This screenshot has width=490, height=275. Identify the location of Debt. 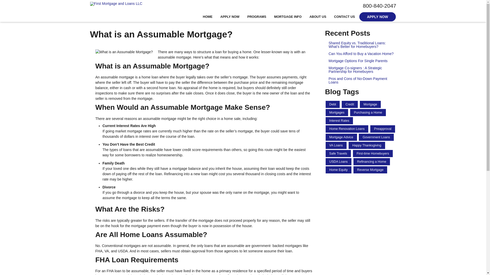
(333, 104).